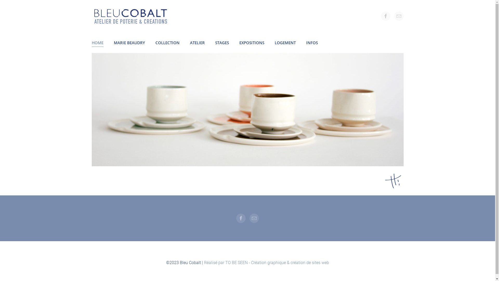 This screenshot has height=281, width=499. What do you see at coordinates (312, 43) in the screenshot?
I see `INFOS` at bounding box center [312, 43].